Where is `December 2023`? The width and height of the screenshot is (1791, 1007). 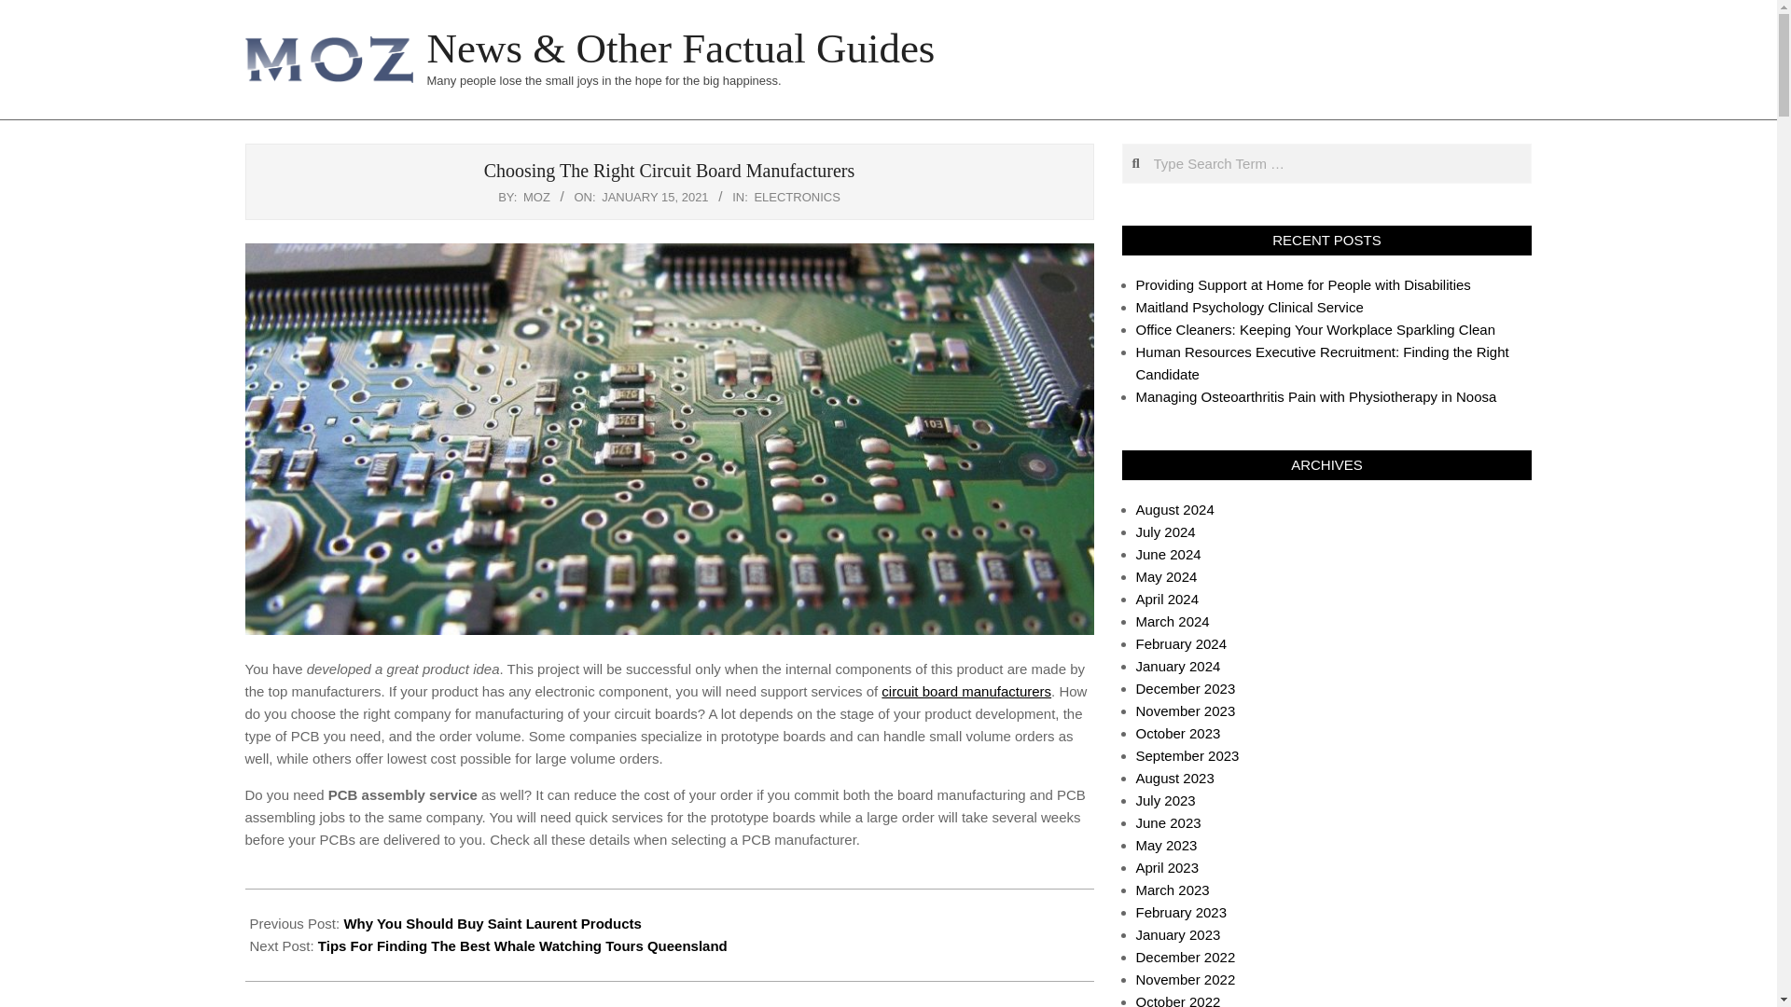
December 2023 is located at coordinates (1185, 688).